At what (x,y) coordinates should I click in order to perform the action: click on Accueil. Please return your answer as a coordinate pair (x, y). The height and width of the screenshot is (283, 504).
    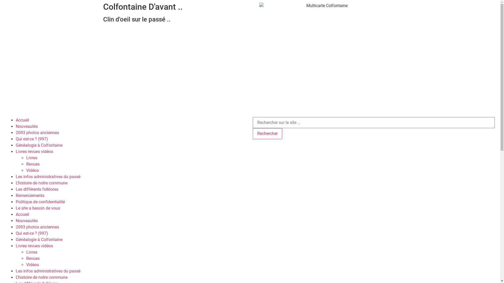
    Looking at the image, I should click on (23, 214).